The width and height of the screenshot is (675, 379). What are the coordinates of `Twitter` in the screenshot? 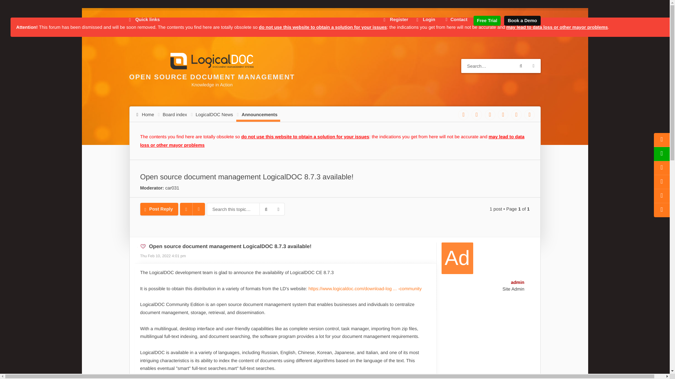 It's located at (476, 115).